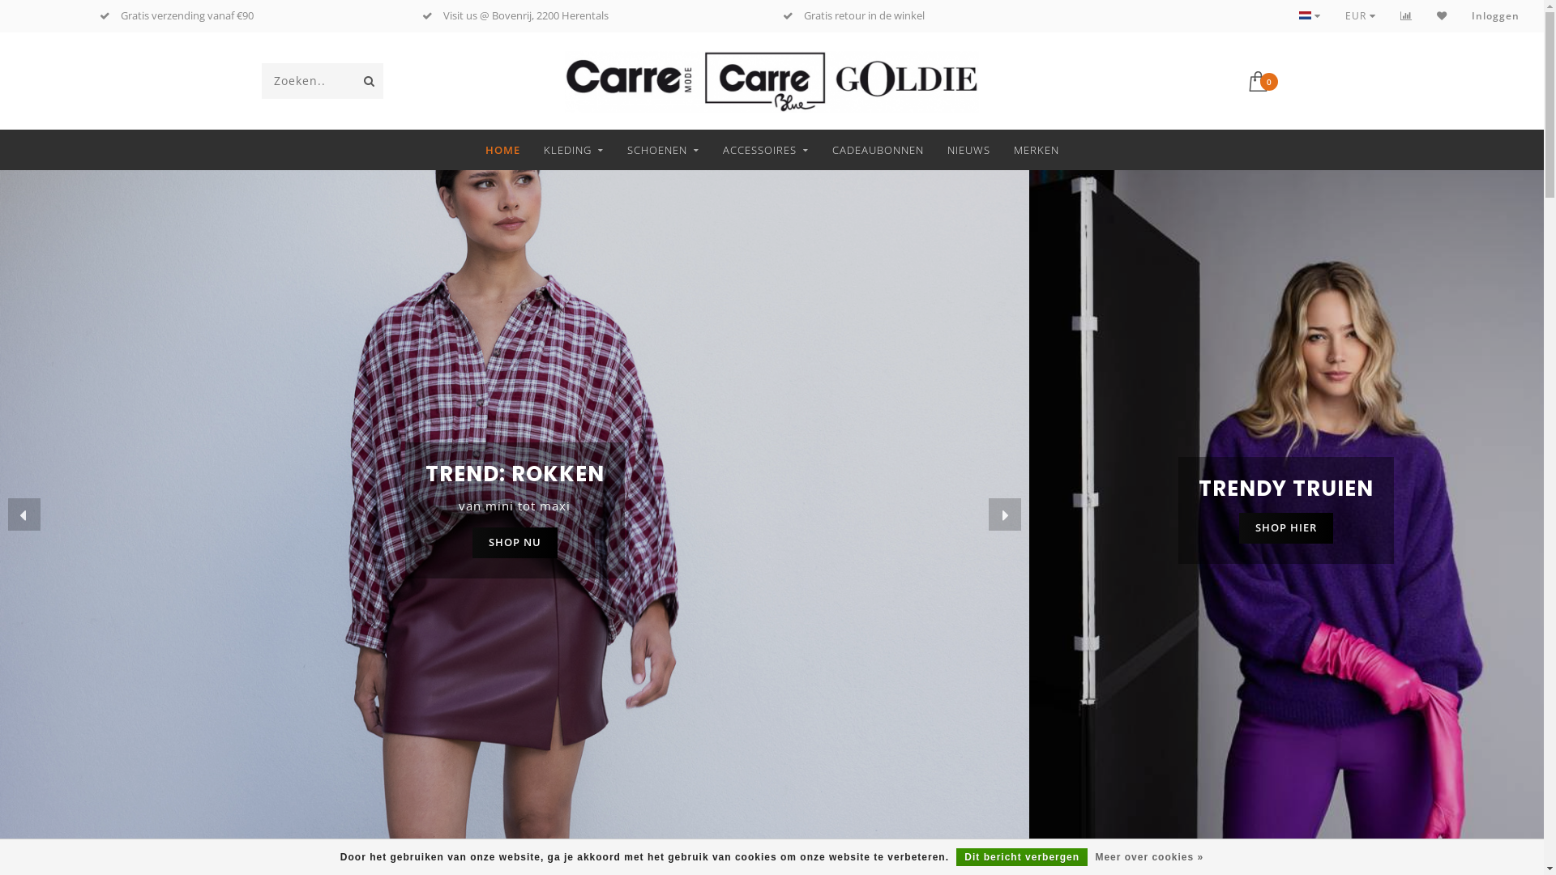 The width and height of the screenshot is (1556, 875). What do you see at coordinates (877, 150) in the screenshot?
I see `CADEAUBONNEN` at bounding box center [877, 150].